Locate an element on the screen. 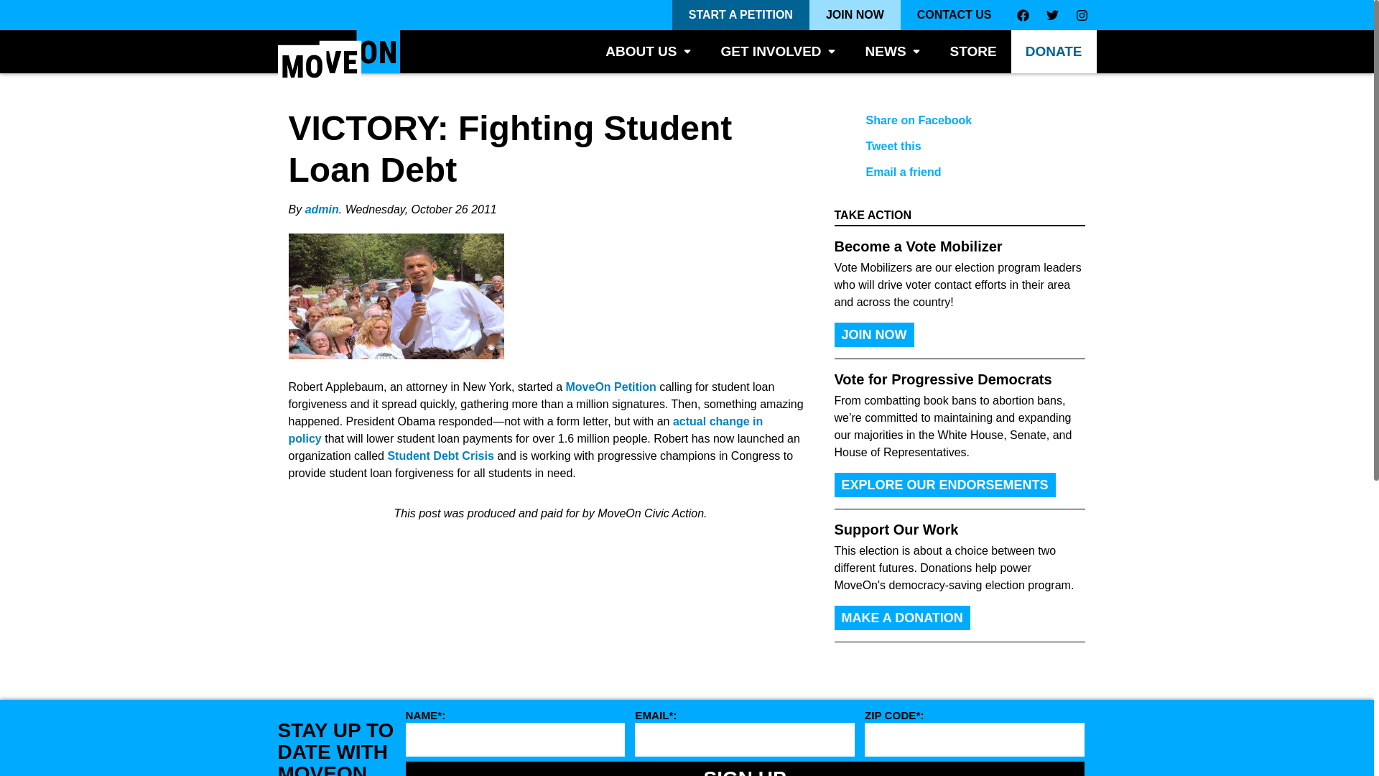 The height and width of the screenshot is (776, 1379). admin is located at coordinates (322, 209).